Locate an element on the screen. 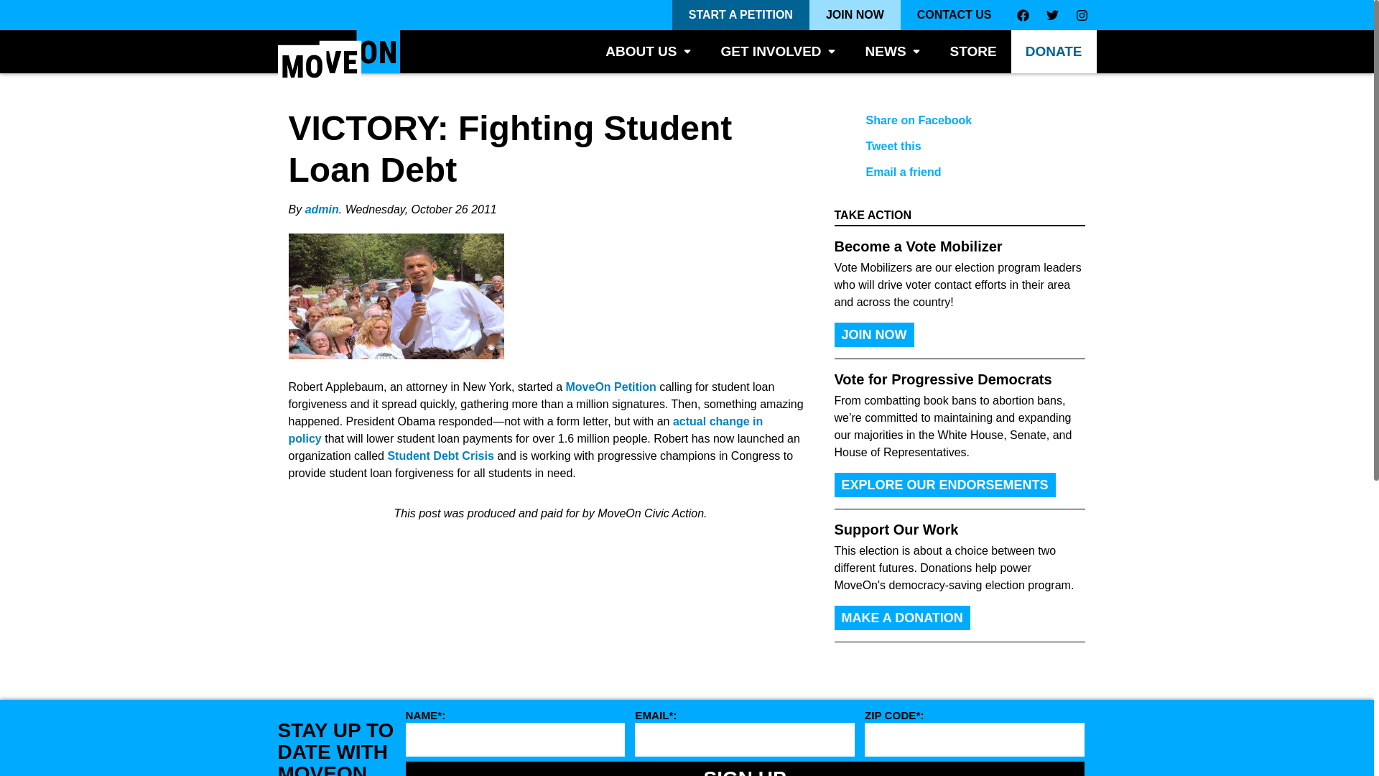 The height and width of the screenshot is (776, 1379). admin is located at coordinates (322, 209).